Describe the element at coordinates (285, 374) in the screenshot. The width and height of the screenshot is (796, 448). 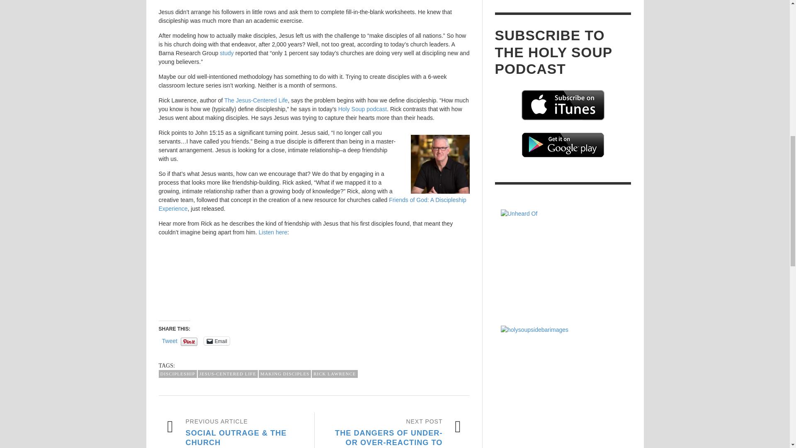
I see `View all posts in making disciples` at that location.